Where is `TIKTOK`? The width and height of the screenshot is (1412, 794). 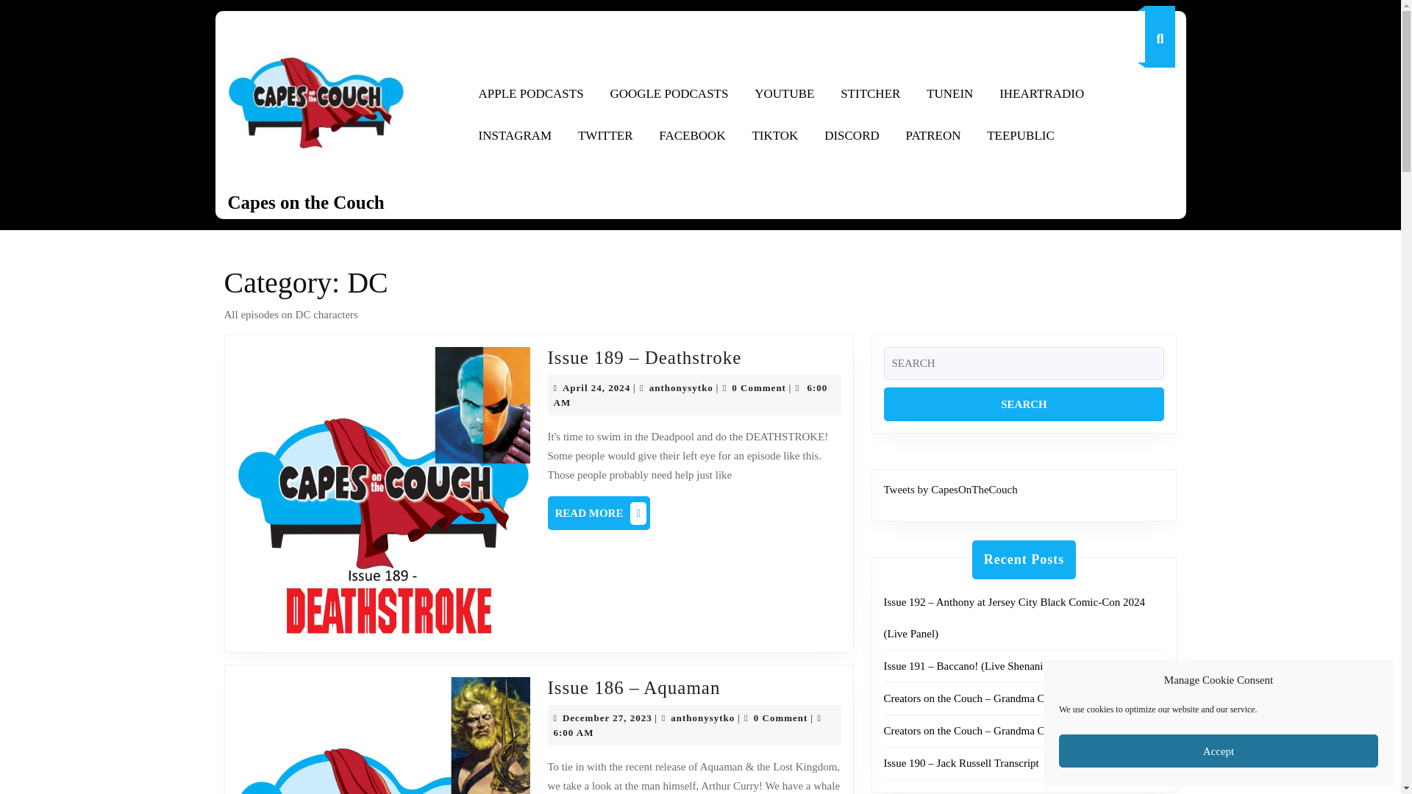
TIKTOK is located at coordinates (1021, 135).